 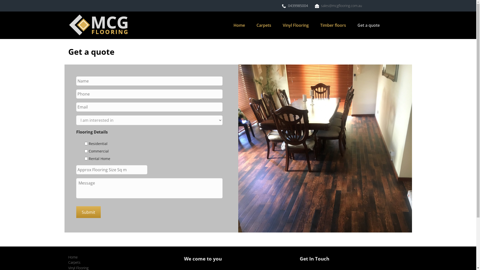 What do you see at coordinates (341, 5) in the screenshot?
I see `sales@mcgflooring.com.au` at bounding box center [341, 5].